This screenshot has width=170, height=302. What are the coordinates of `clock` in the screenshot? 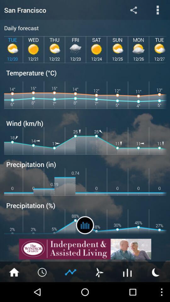 It's located at (42, 272).